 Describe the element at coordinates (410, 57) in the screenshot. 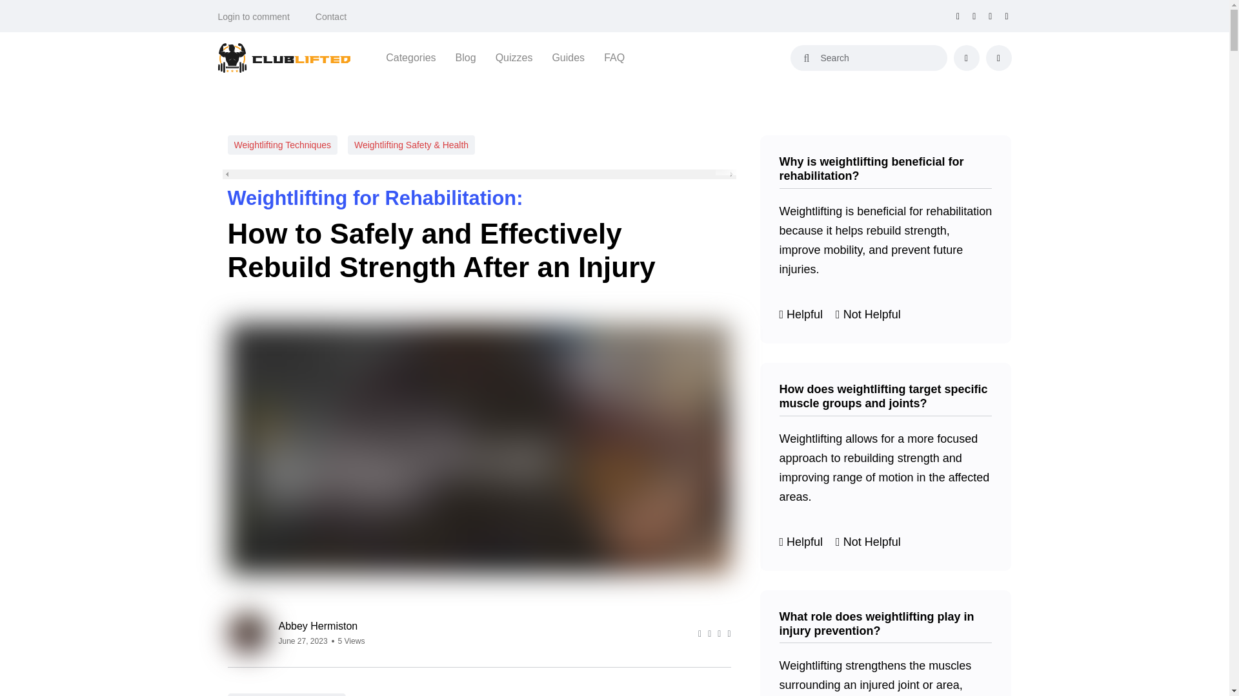

I see `Categories` at that location.